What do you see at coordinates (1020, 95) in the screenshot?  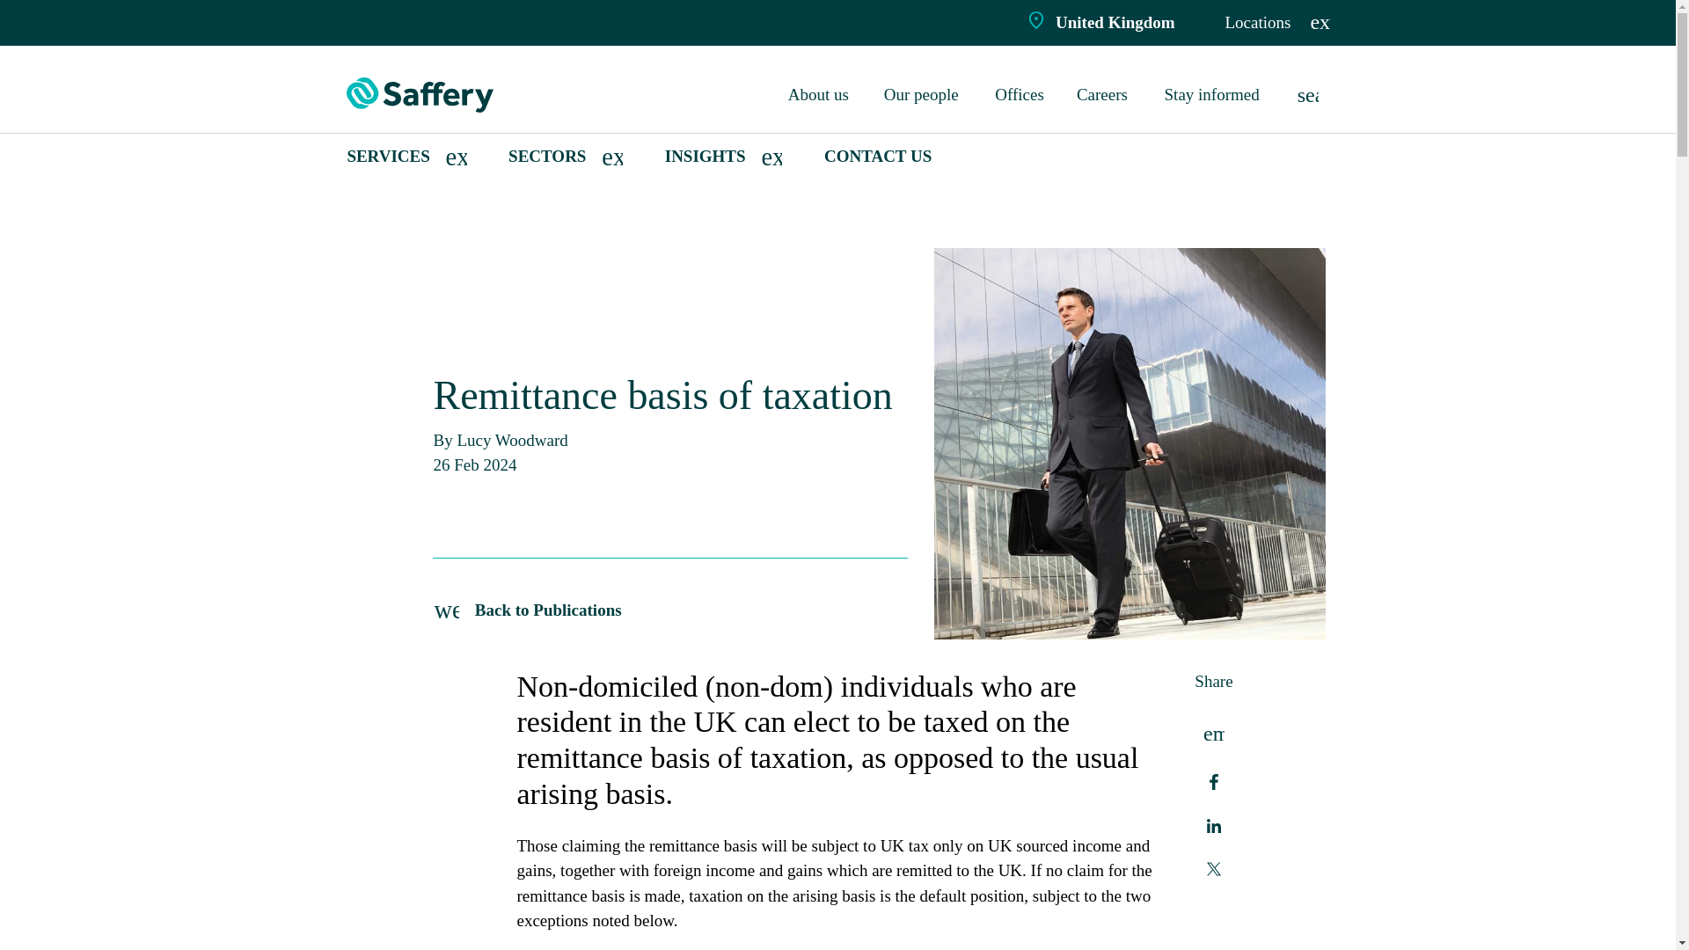 I see `Offices` at bounding box center [1020, 95].